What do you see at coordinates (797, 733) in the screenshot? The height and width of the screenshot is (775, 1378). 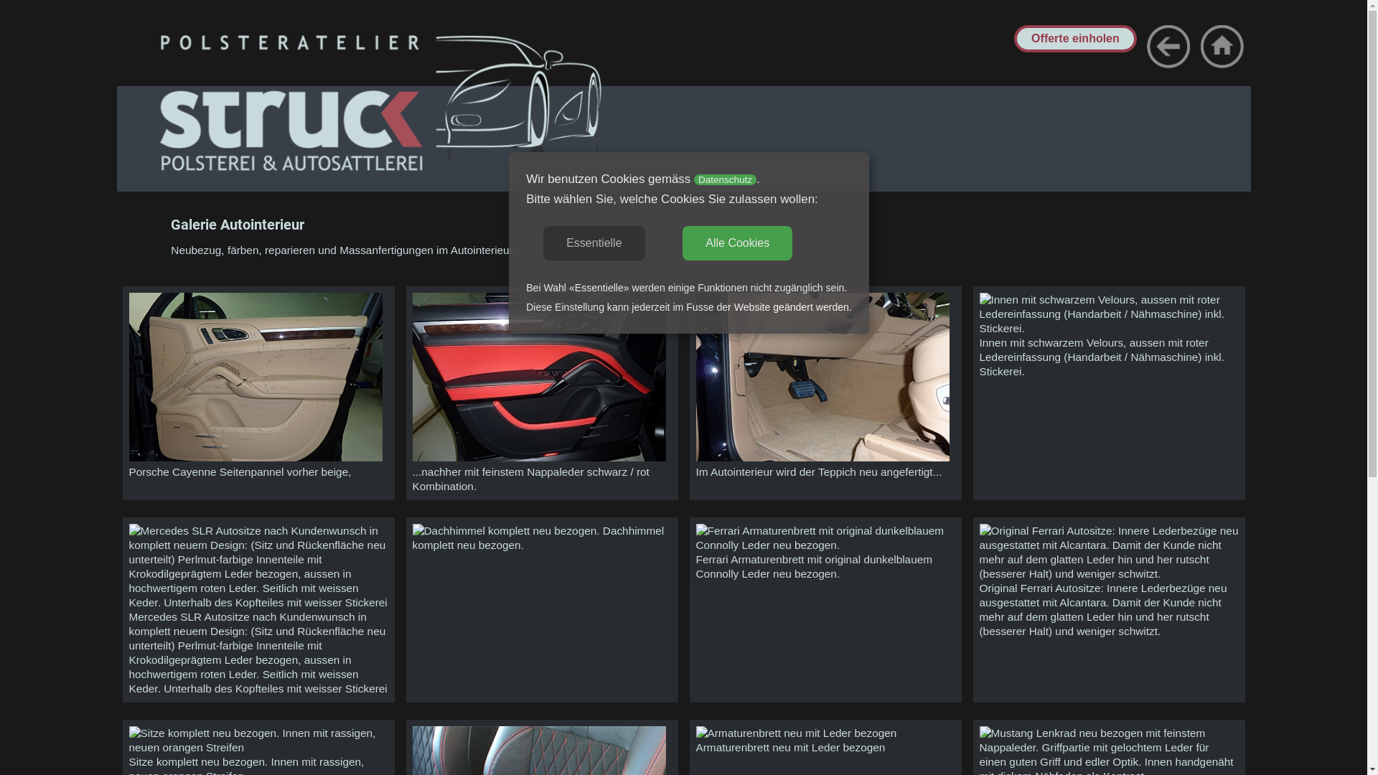 I see `Armaturenbrett neu mit Leder bezogen` at bounding box center [797, 733].